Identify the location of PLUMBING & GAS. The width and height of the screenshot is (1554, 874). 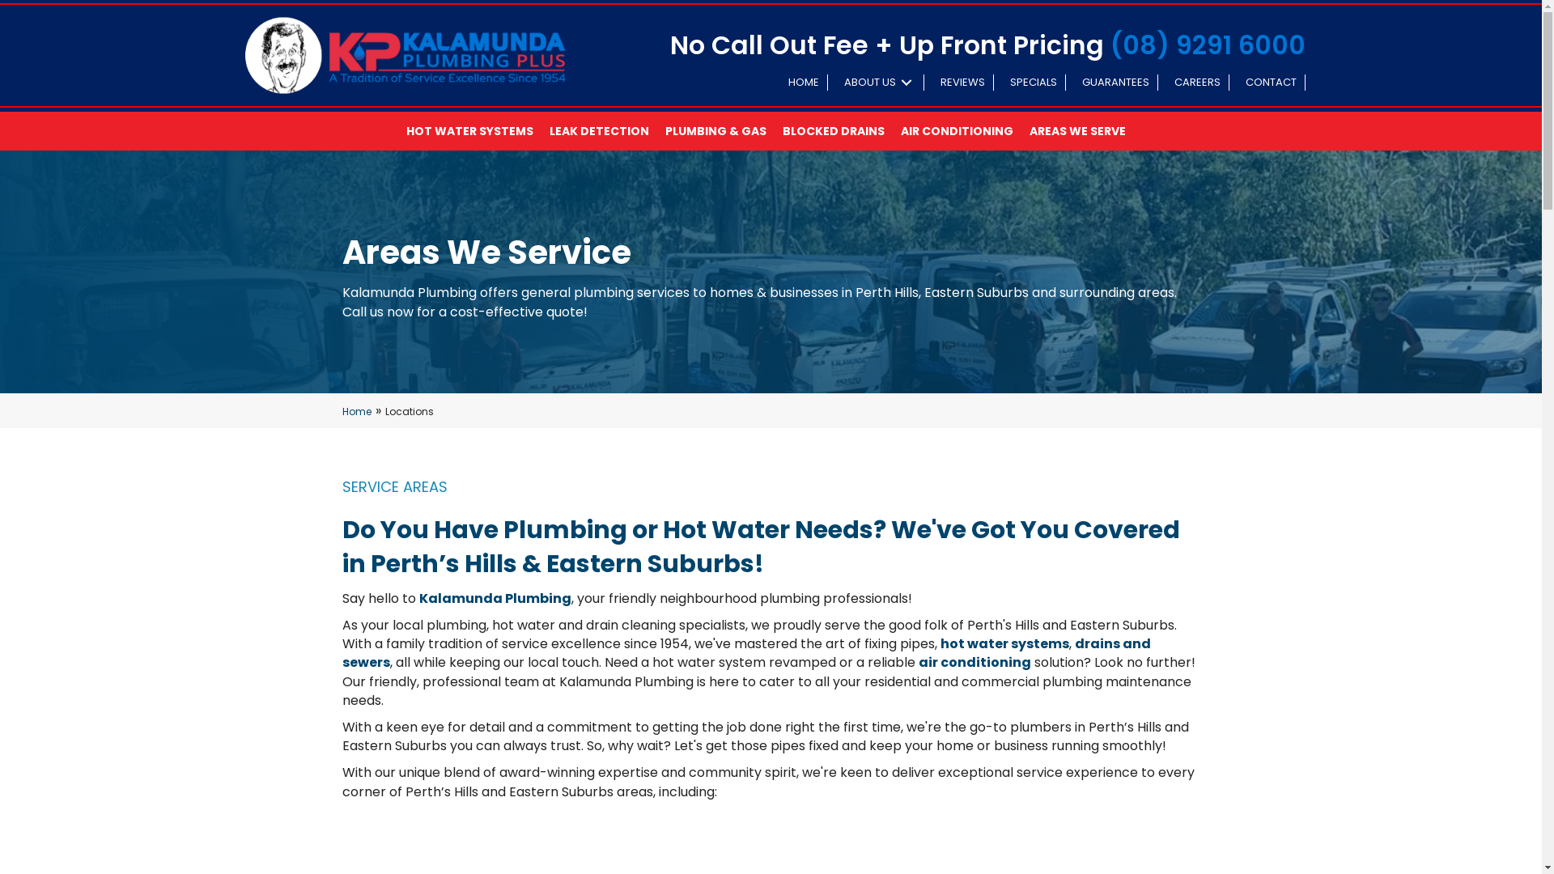
(724, 131).